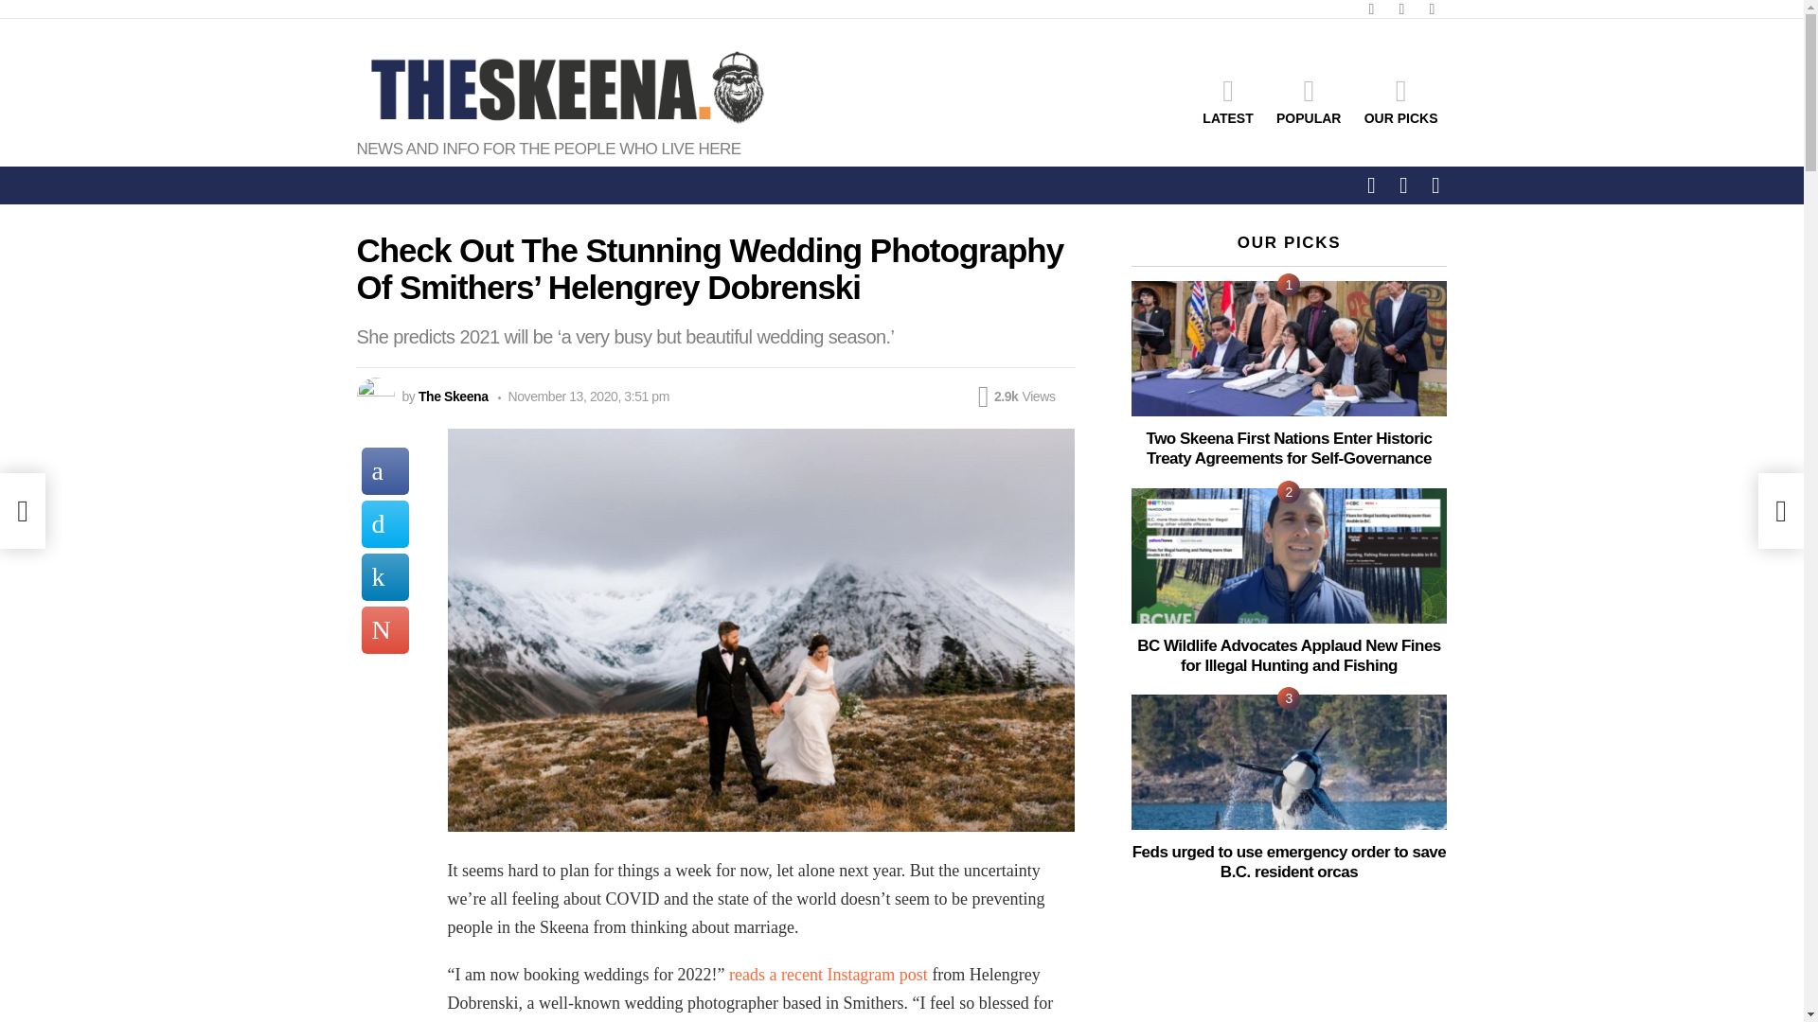 This screenshot has width=1818, height=1022. Describe the element at coordinates (385, 577) in the screenshot. I see `Share on LinkedIn` at that location.